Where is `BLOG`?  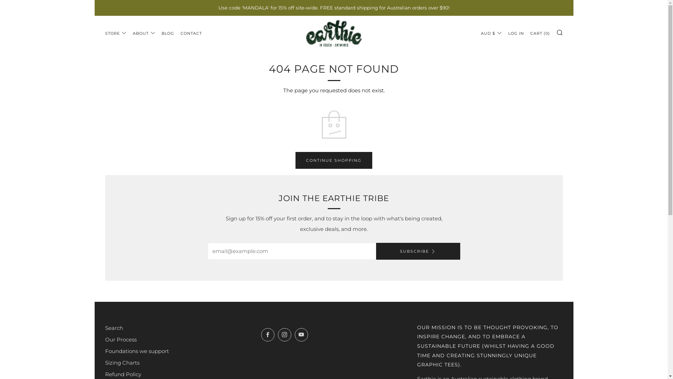
BLOG is located at coordinates (168, 33).